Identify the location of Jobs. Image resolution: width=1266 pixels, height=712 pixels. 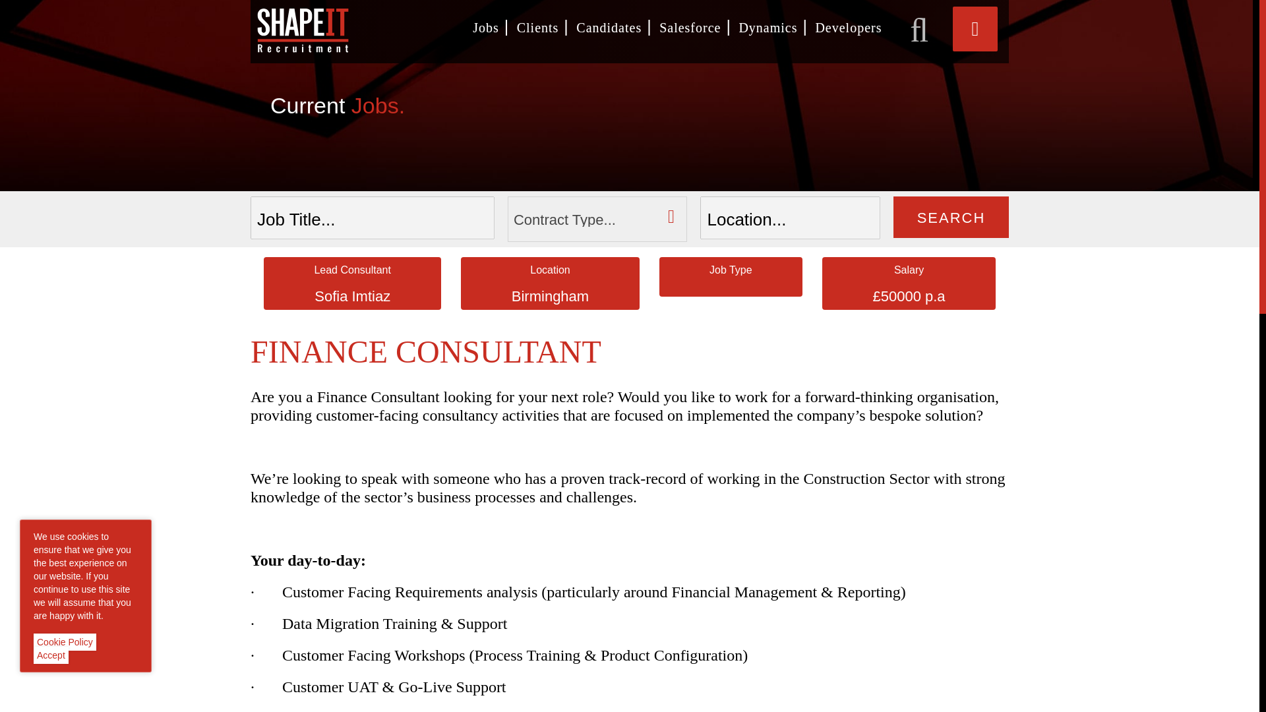
(485, 28).